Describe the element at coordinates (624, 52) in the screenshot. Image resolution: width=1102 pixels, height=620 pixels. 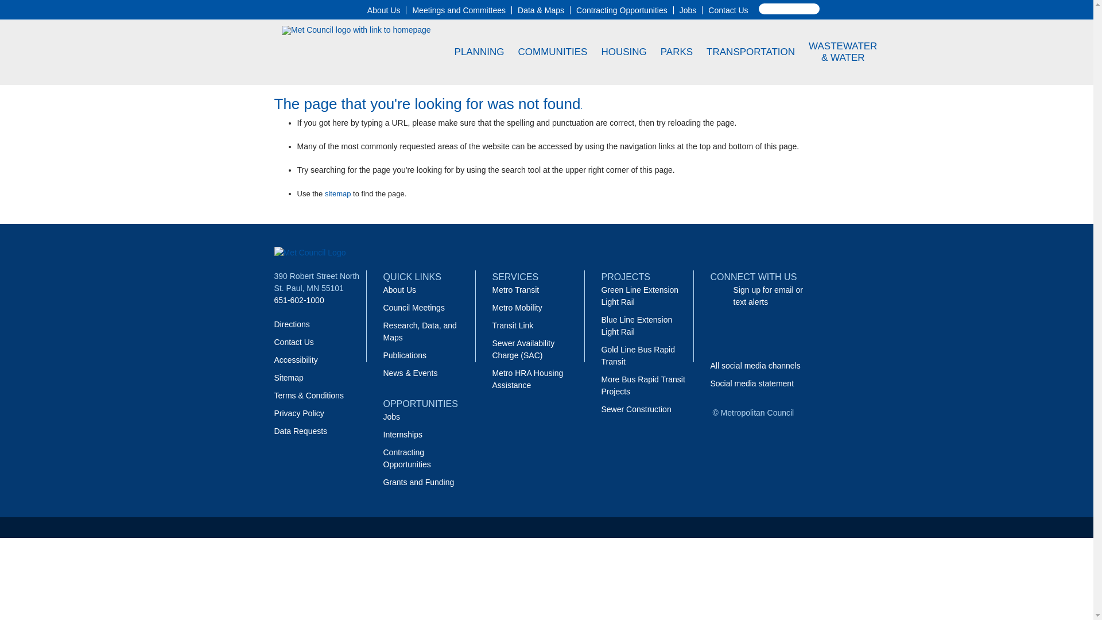
I see `HOUSING` at that location.